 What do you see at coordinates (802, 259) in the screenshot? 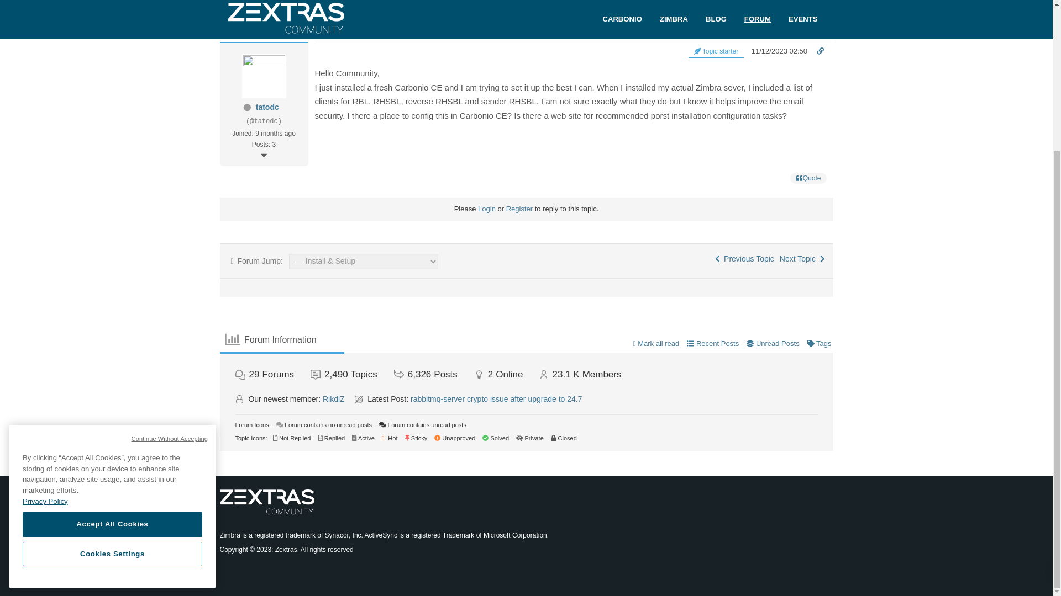
I see `Next Topic  ` at bounding box center [802, 259].